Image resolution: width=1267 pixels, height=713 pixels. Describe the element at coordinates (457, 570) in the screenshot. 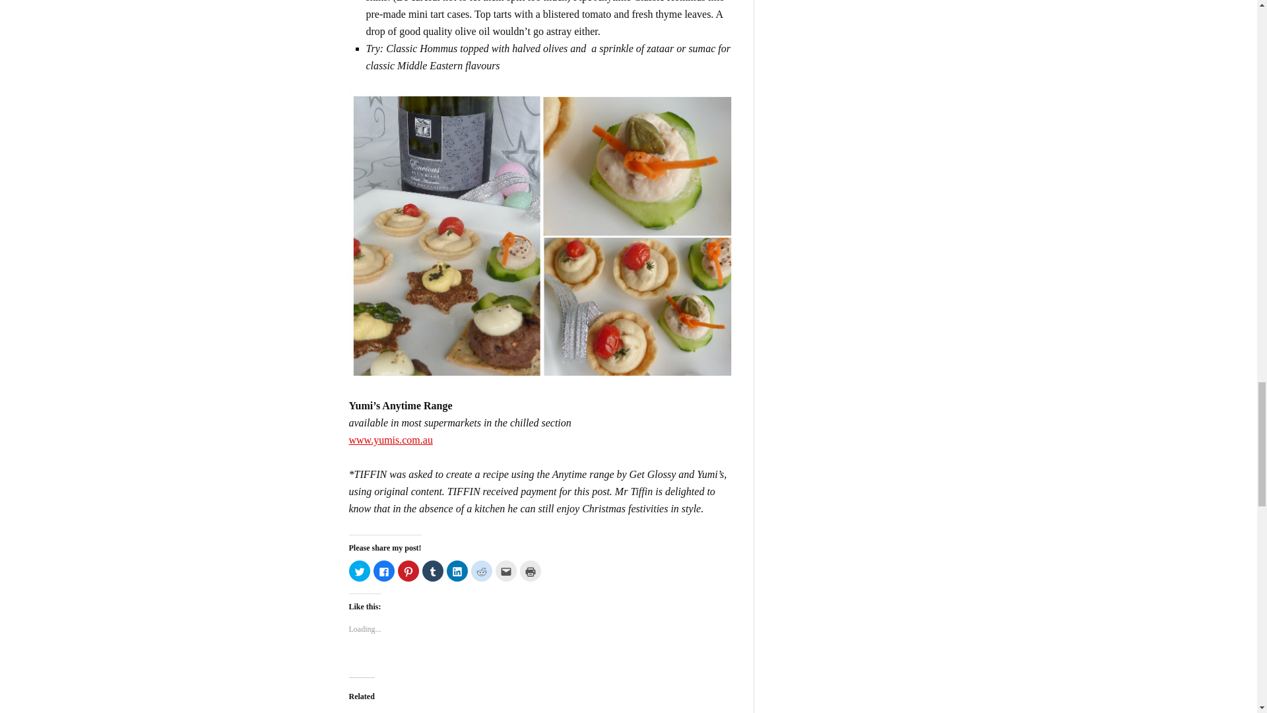

I see `Click to share on LinkedIn` at that location.